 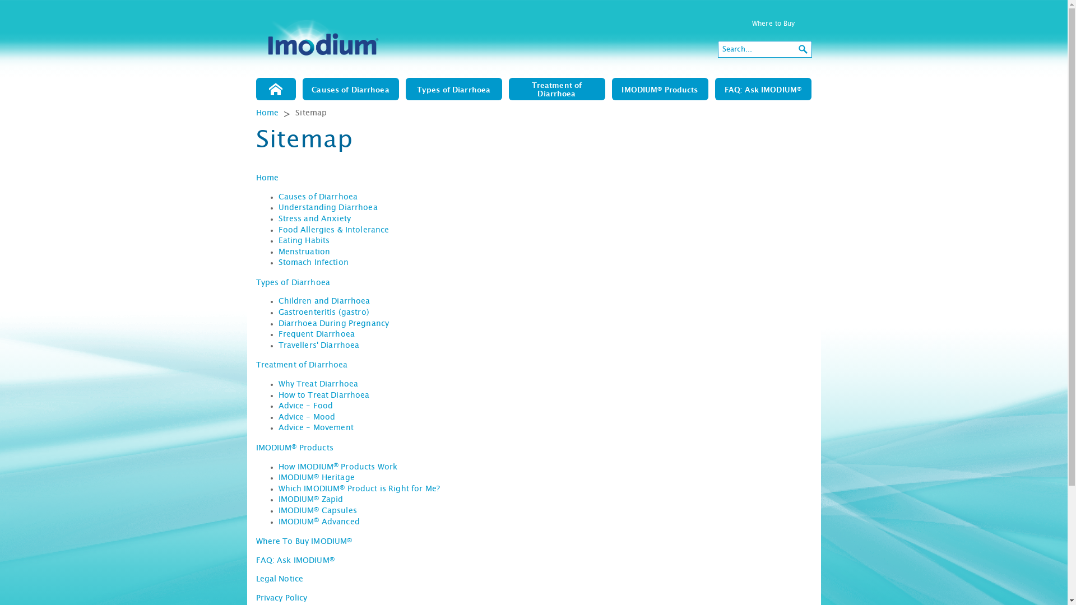 I want to click on Treatment of Diarrhoea, so click(x=302, y=365).